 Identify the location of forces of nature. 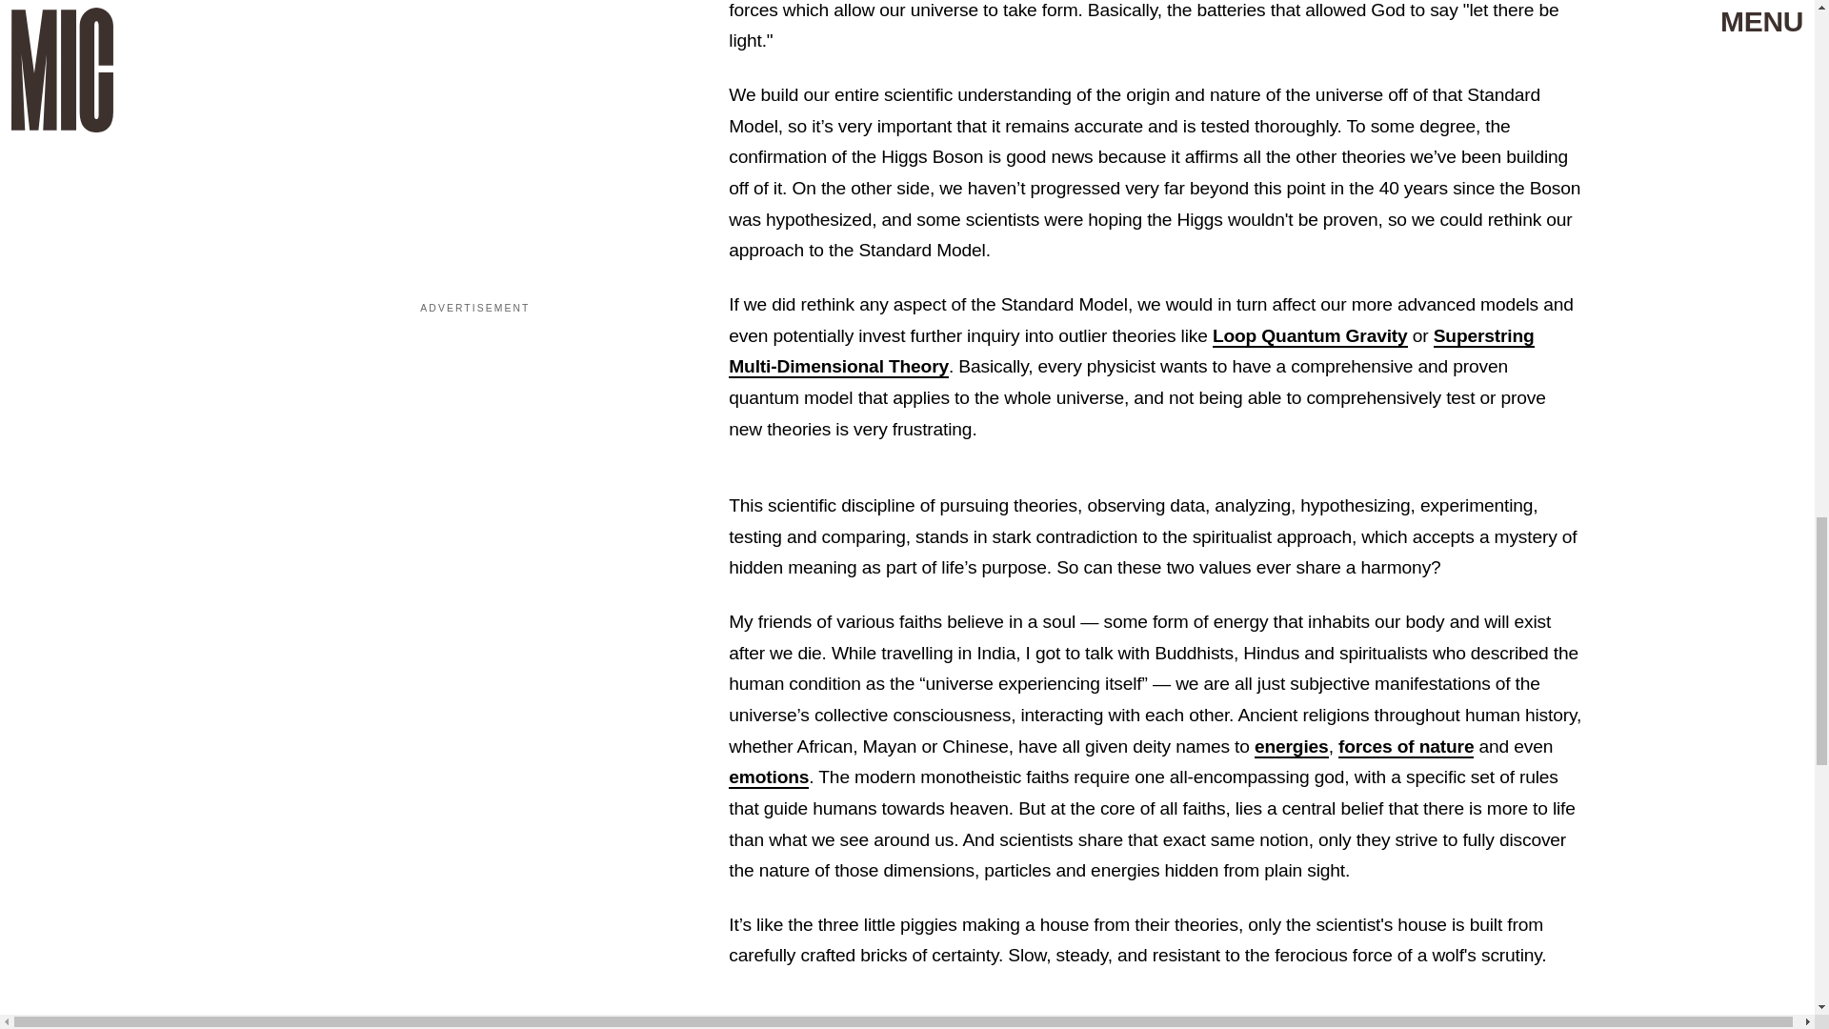
(1406, 747).